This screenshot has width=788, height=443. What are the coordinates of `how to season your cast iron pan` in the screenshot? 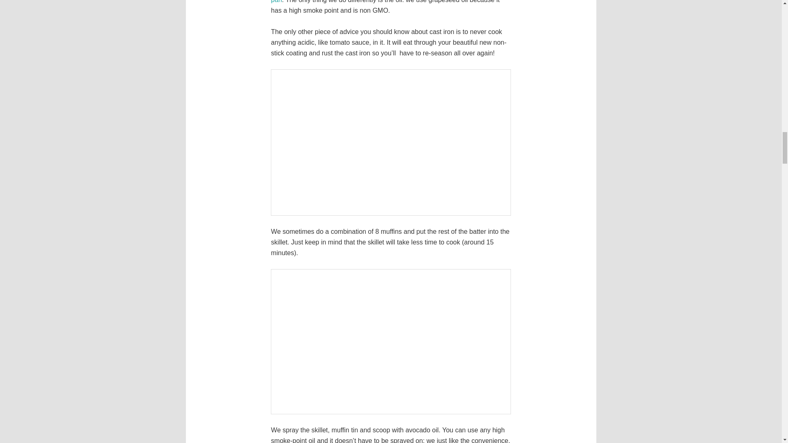 It's located at (386, 2).